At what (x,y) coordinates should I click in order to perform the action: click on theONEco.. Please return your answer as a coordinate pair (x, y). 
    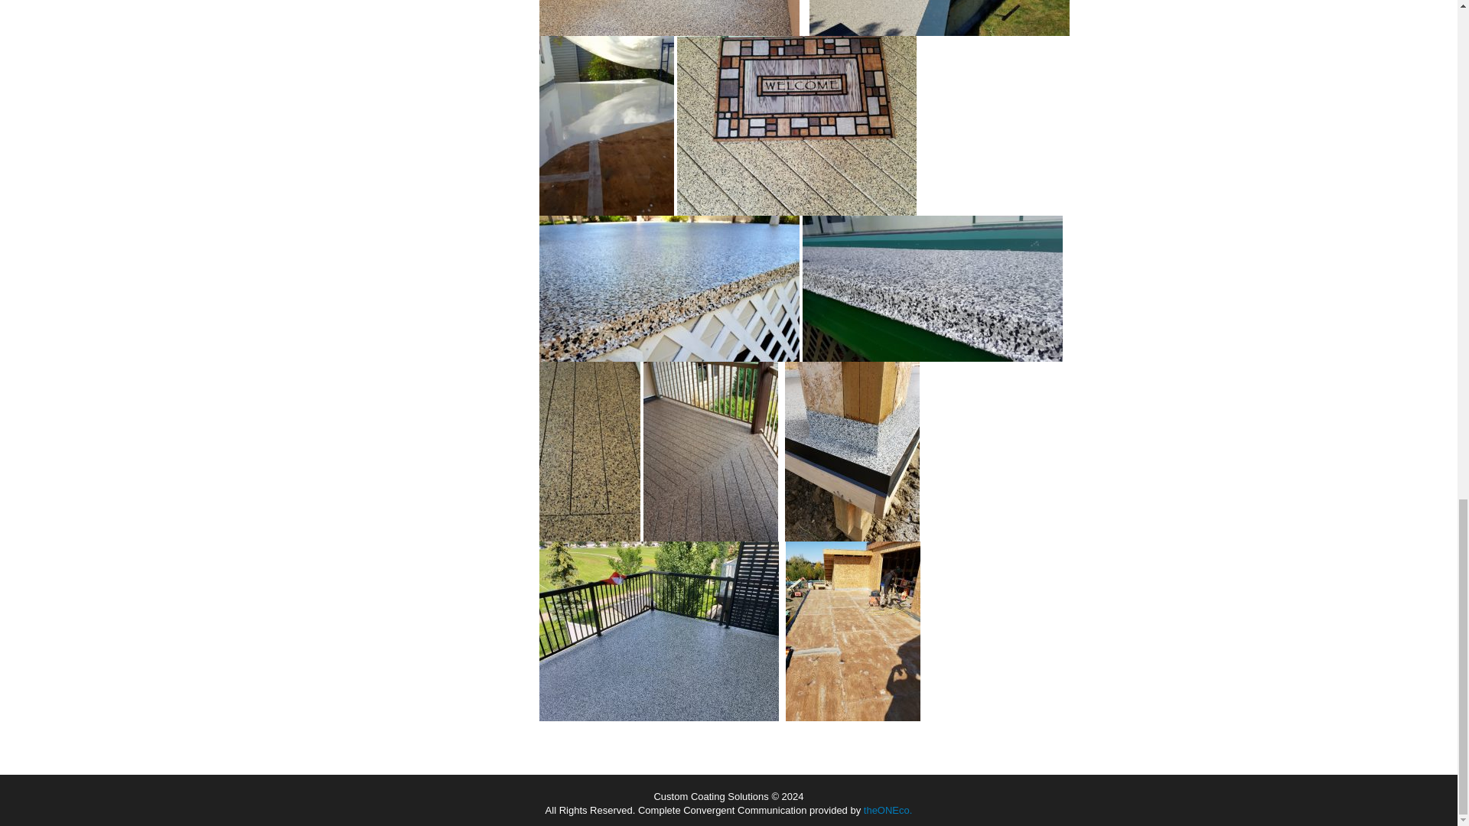
    Looking at the image, I should click on (888, 810).